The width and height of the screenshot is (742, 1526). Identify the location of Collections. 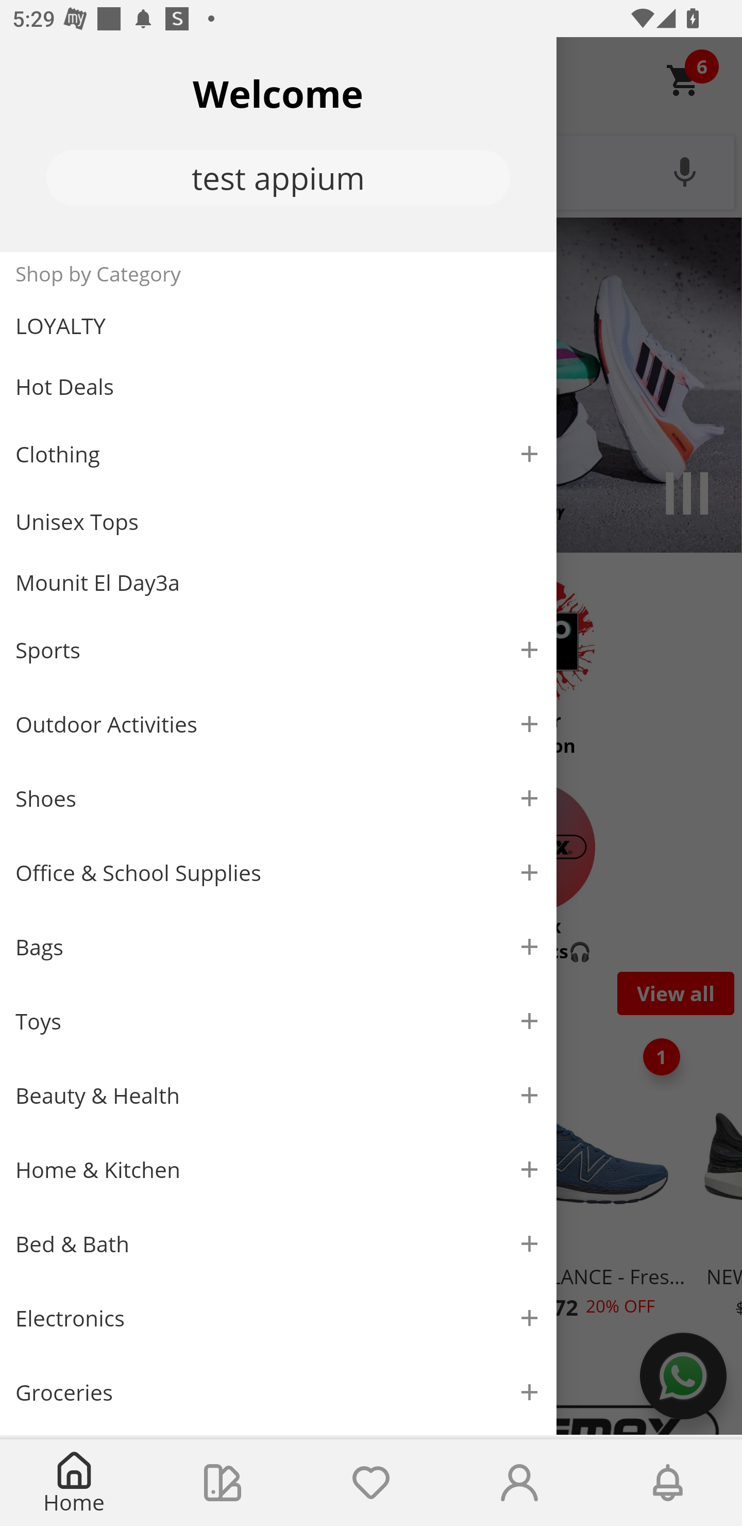
(223, 1483).